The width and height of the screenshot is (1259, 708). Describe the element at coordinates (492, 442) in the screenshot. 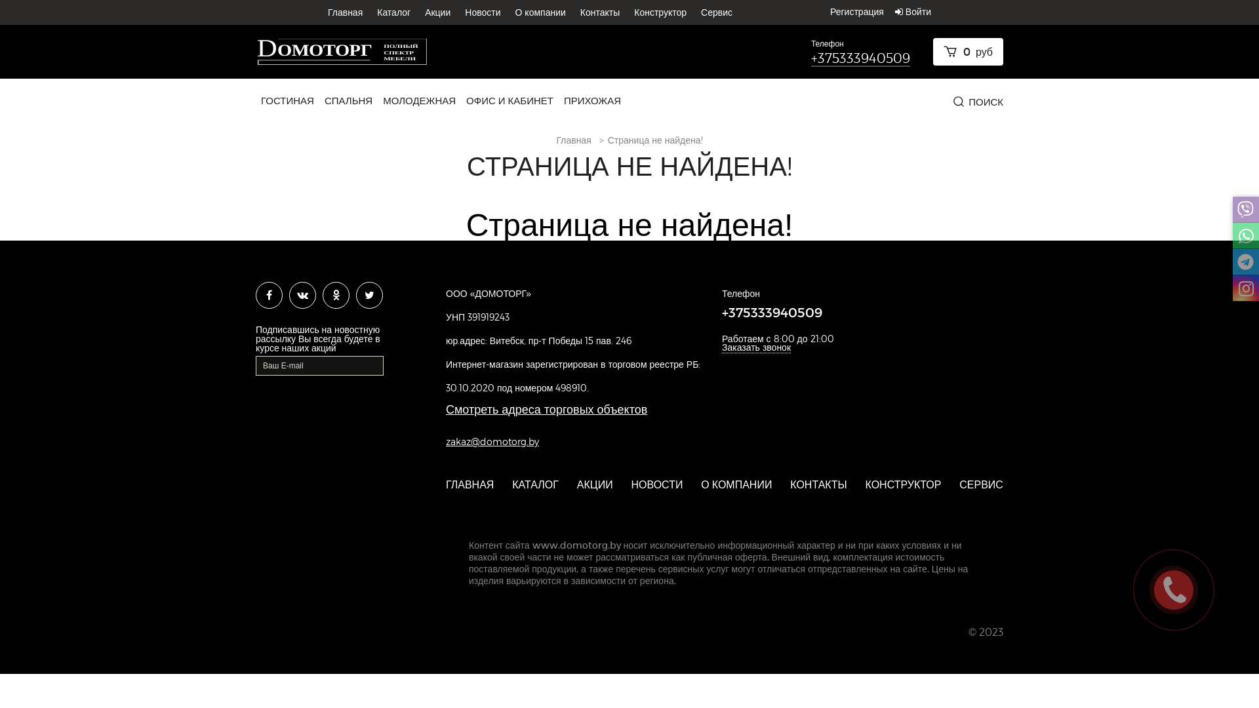

I see `zakaz@domotorg.by` at that location.